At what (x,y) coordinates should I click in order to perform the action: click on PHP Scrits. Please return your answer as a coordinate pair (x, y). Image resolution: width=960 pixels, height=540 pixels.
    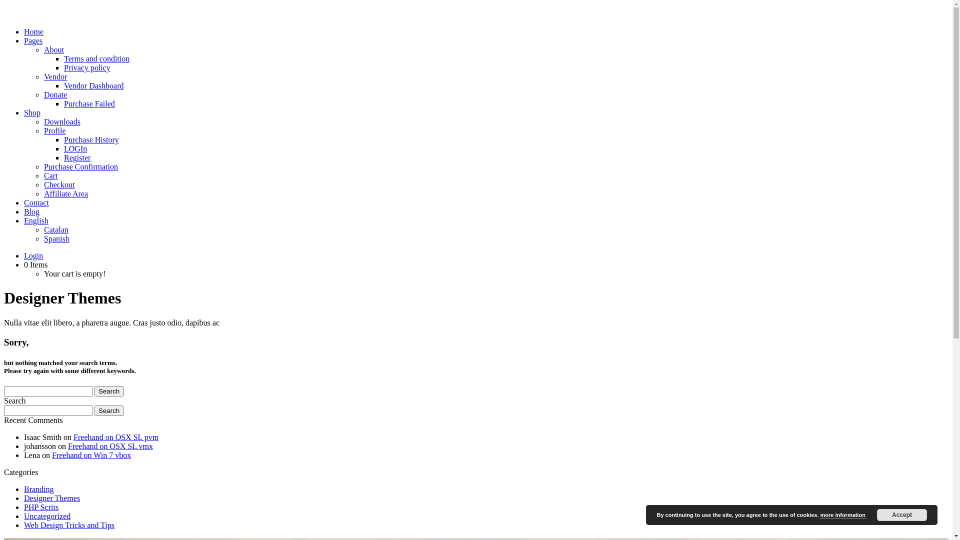
    Looking at the image, I should click on (41, 507).